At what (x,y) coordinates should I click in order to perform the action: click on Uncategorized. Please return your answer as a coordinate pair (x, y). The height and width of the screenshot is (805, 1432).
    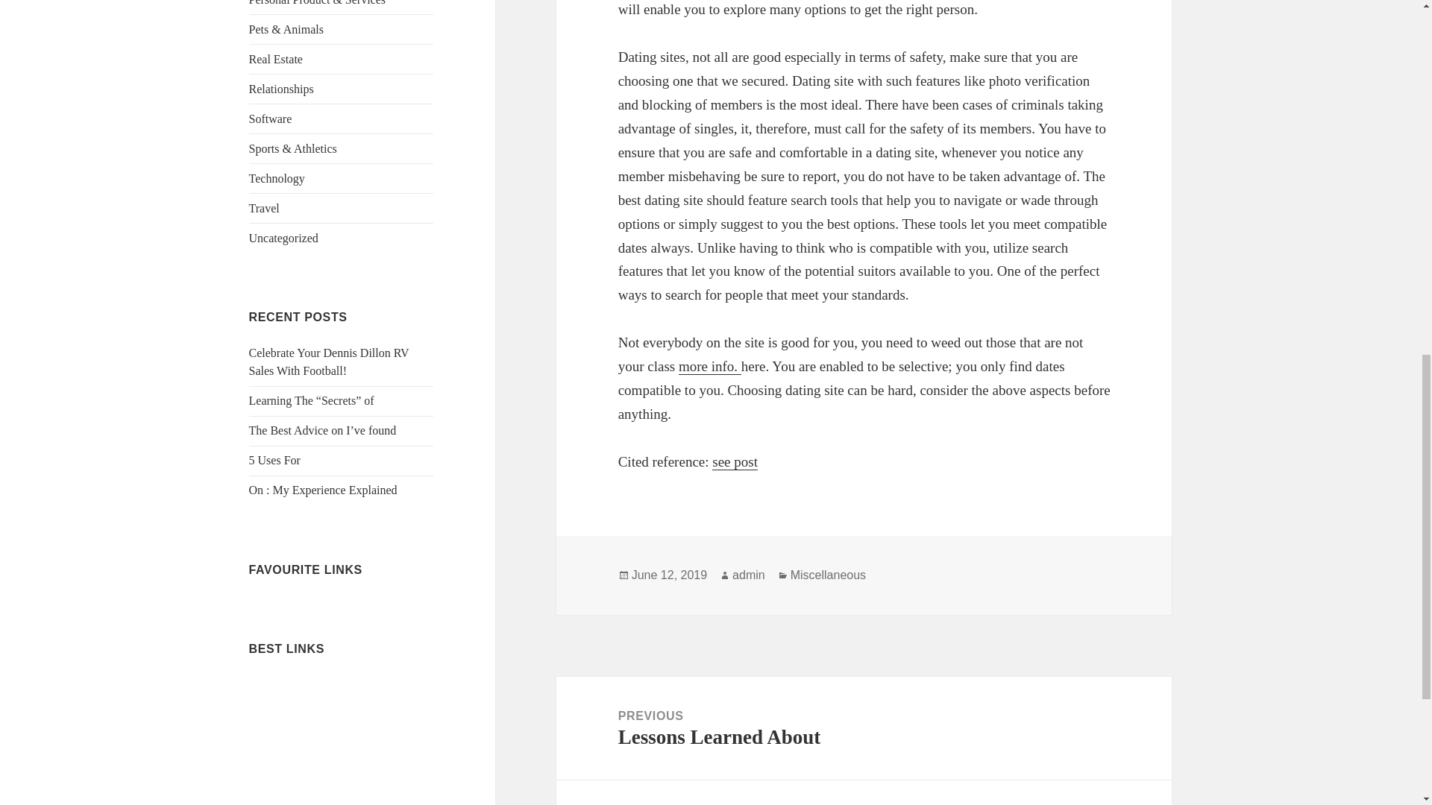
    Looking at the image, I should click on (734, 462).